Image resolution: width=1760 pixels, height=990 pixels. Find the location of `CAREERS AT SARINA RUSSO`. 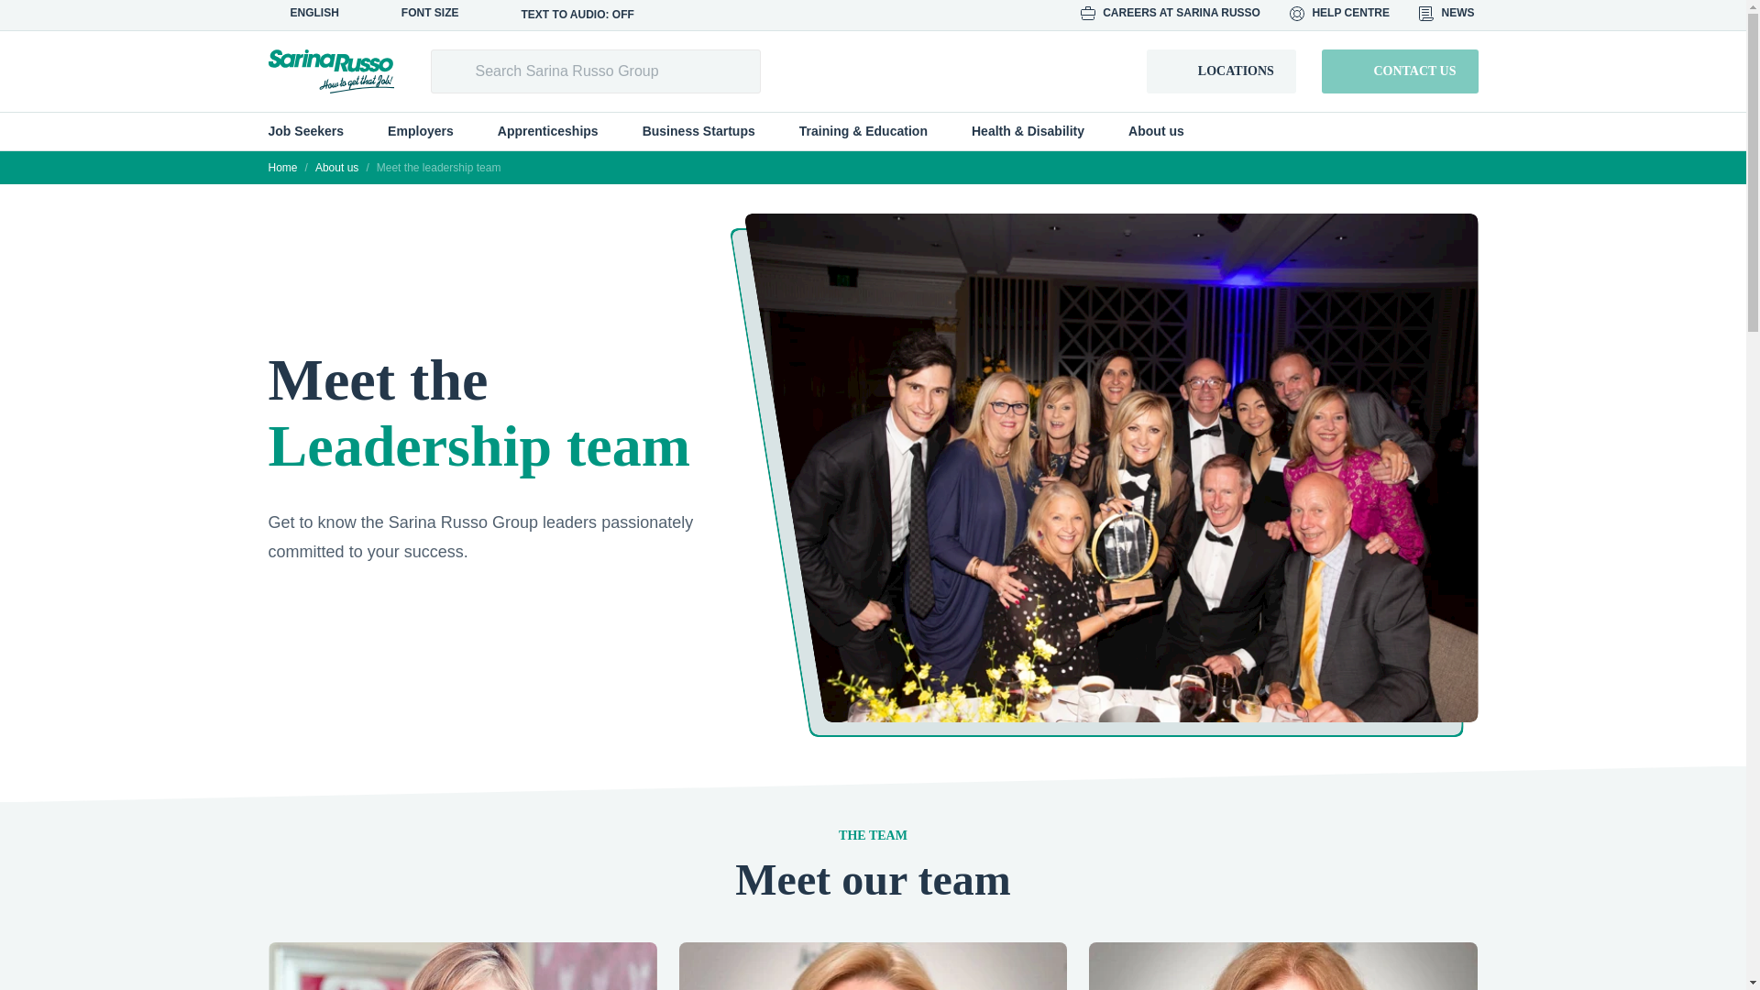

CAREERS AT SARINA RUSSO is located at coordinates (1171, 13).